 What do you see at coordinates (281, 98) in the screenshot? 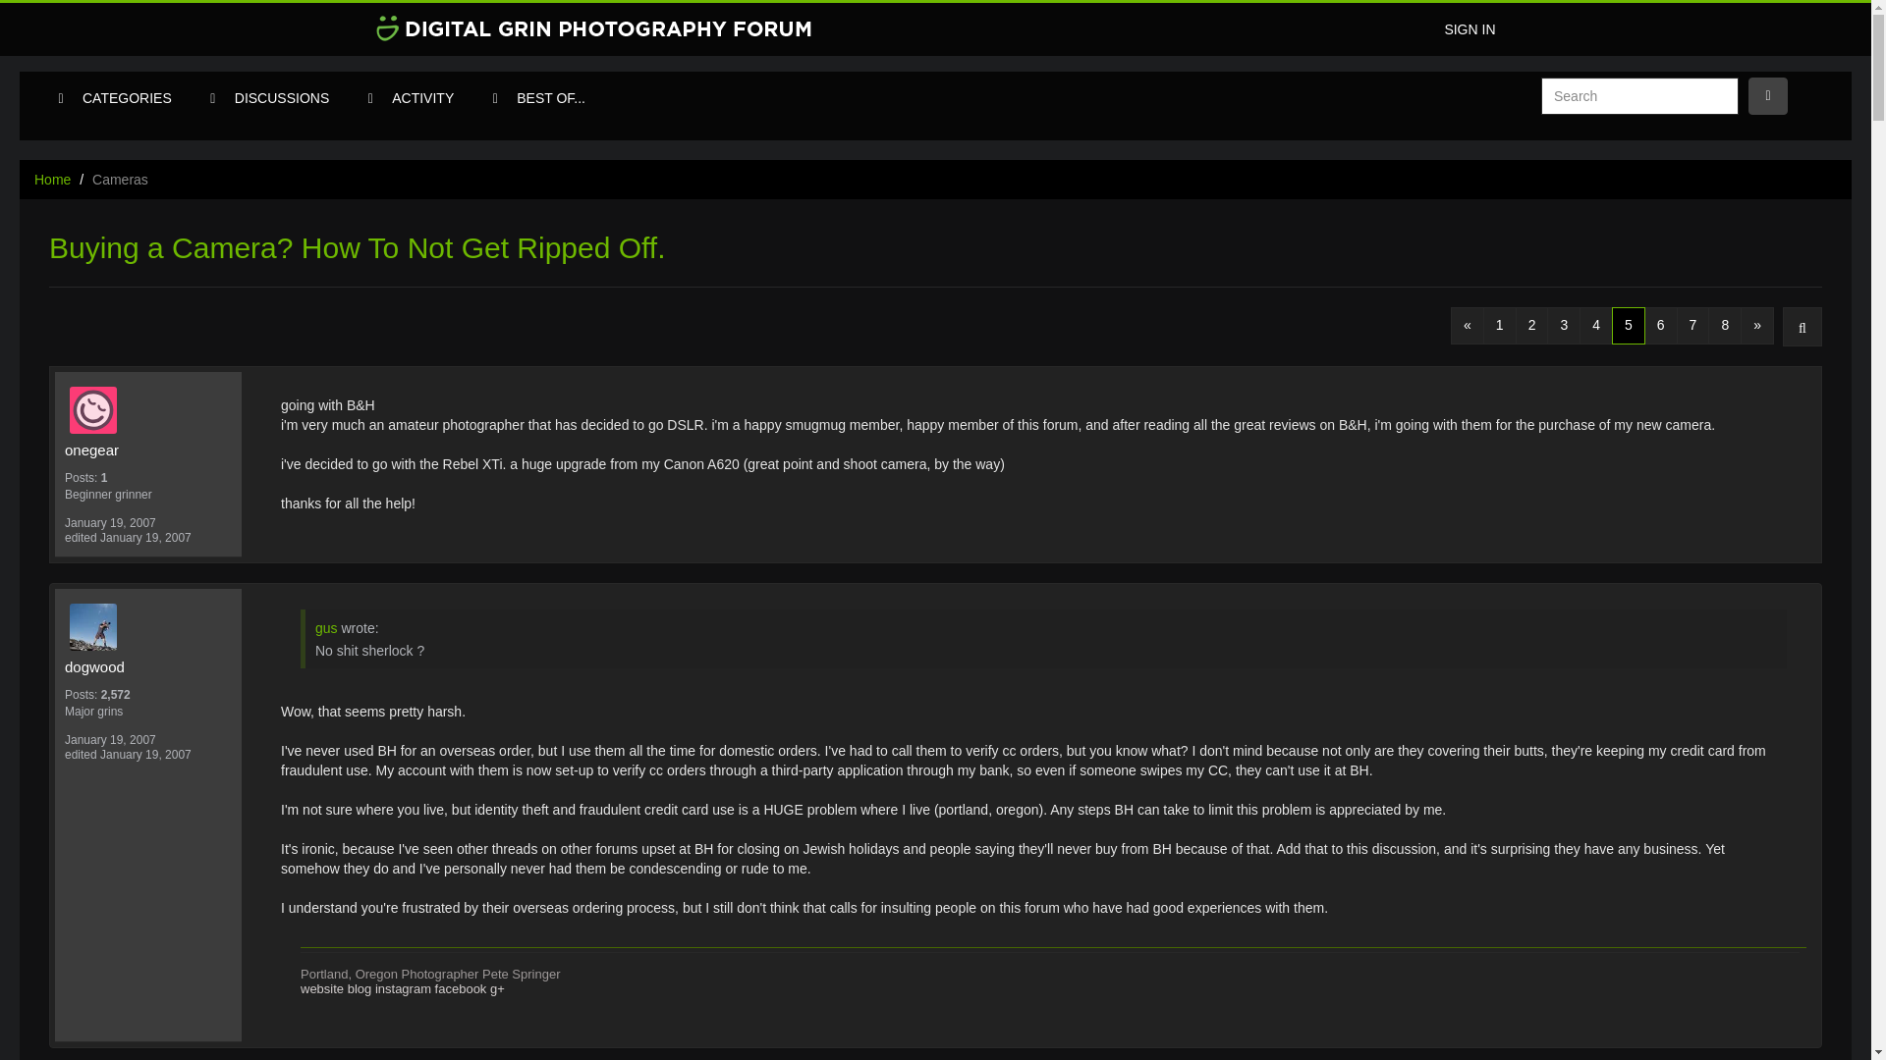
I see `DISCUSSIONS` at bounding box center [281, 98].